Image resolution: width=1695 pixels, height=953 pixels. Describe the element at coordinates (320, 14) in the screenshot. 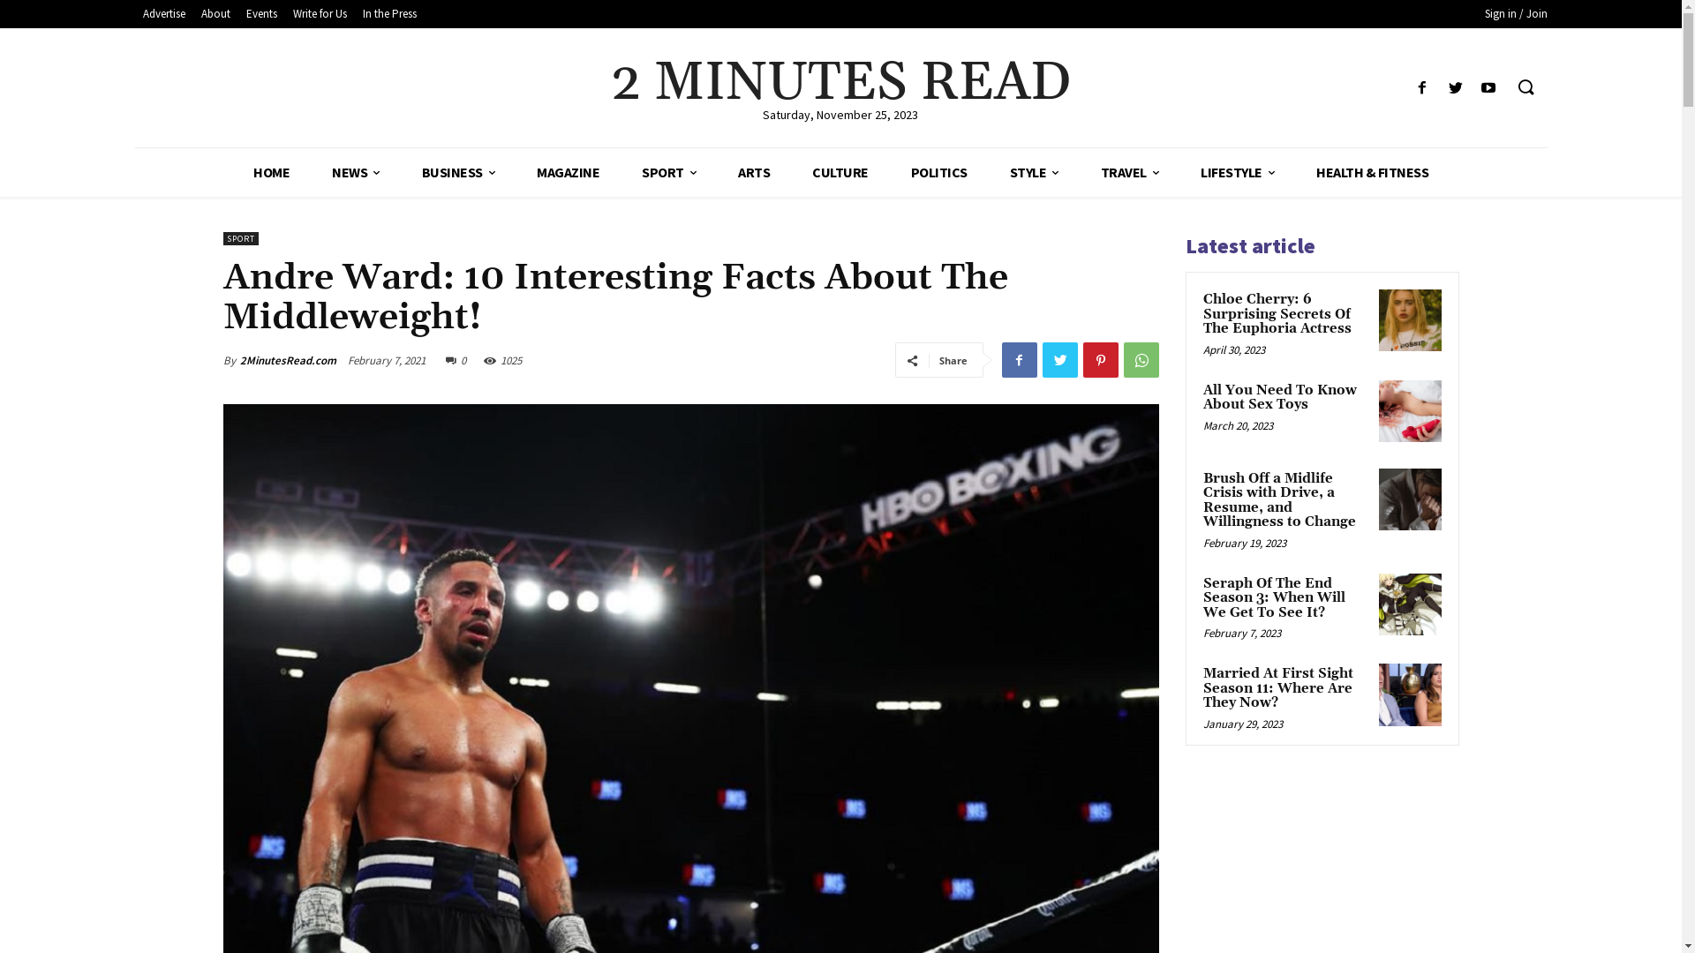

I see `Write for Us` at that location.